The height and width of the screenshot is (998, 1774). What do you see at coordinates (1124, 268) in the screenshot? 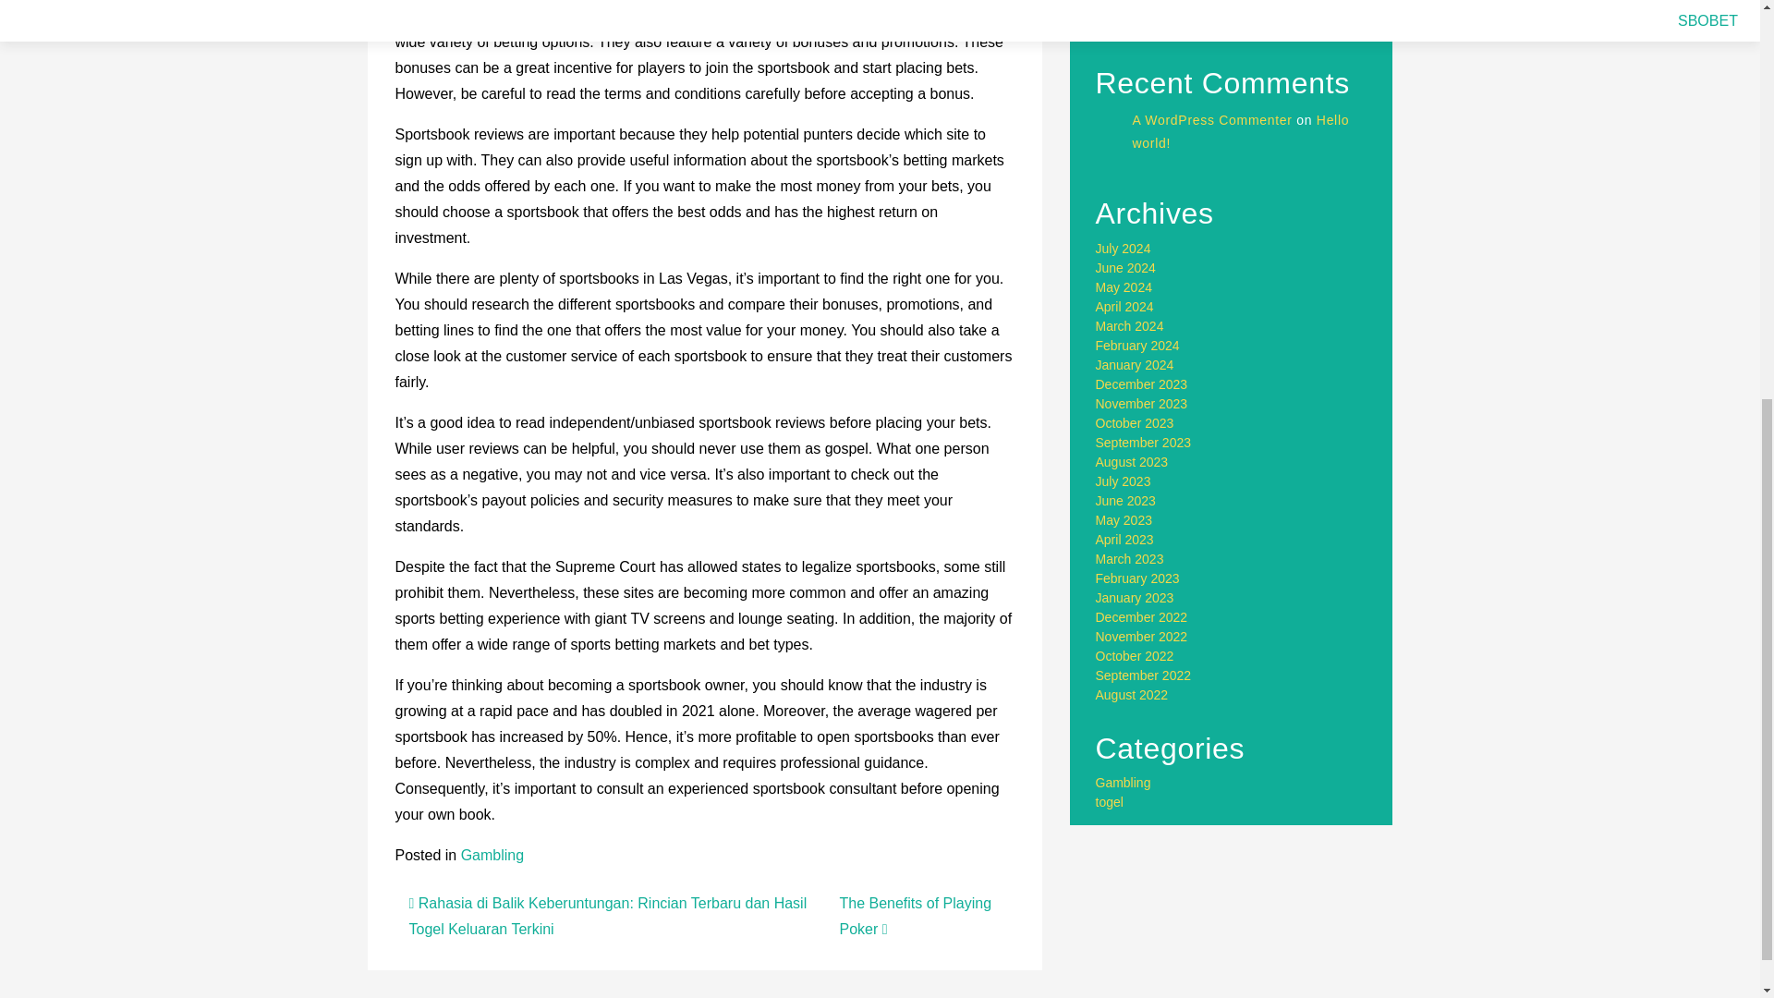
I see `May 2024` at bounding box center [1124, 268].